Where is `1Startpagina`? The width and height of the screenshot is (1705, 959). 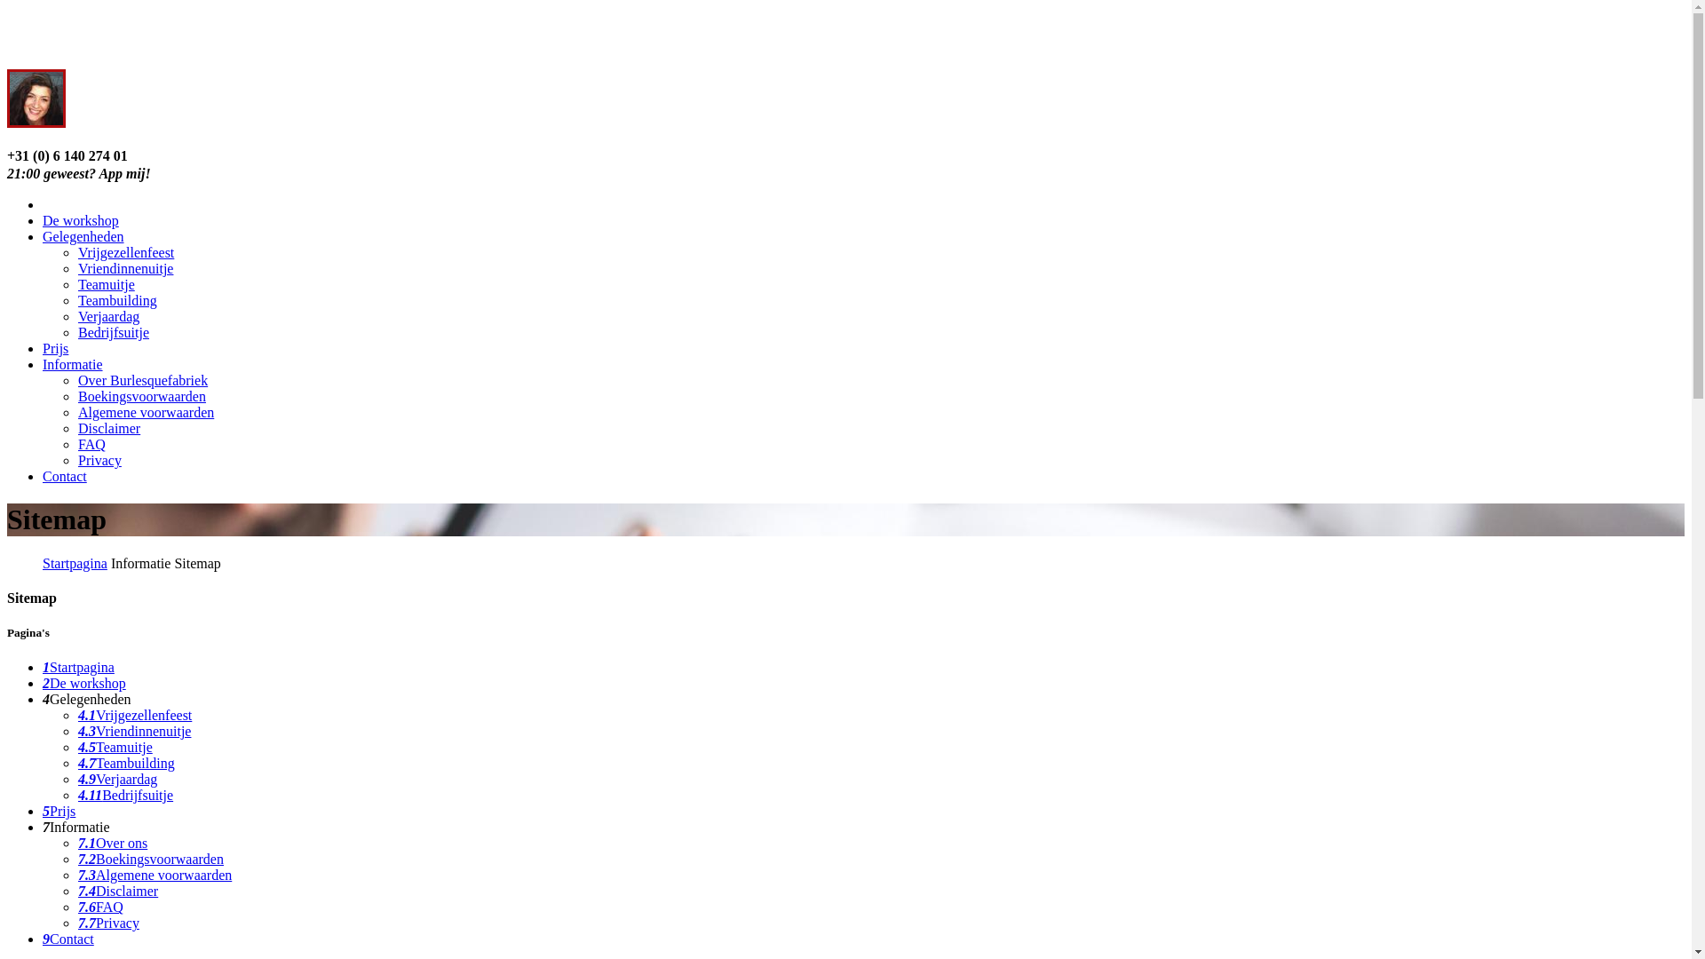
1Startpagina is located at coordinates (78, 668).